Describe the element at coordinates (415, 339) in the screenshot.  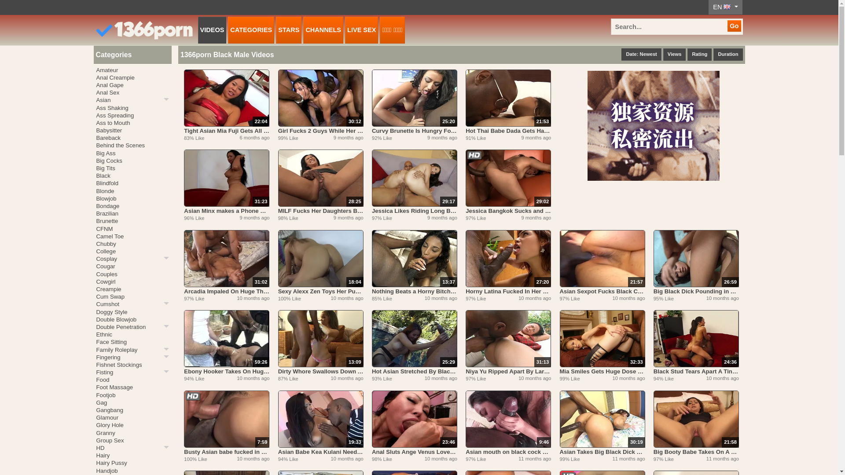
I see `25:29` at that location.